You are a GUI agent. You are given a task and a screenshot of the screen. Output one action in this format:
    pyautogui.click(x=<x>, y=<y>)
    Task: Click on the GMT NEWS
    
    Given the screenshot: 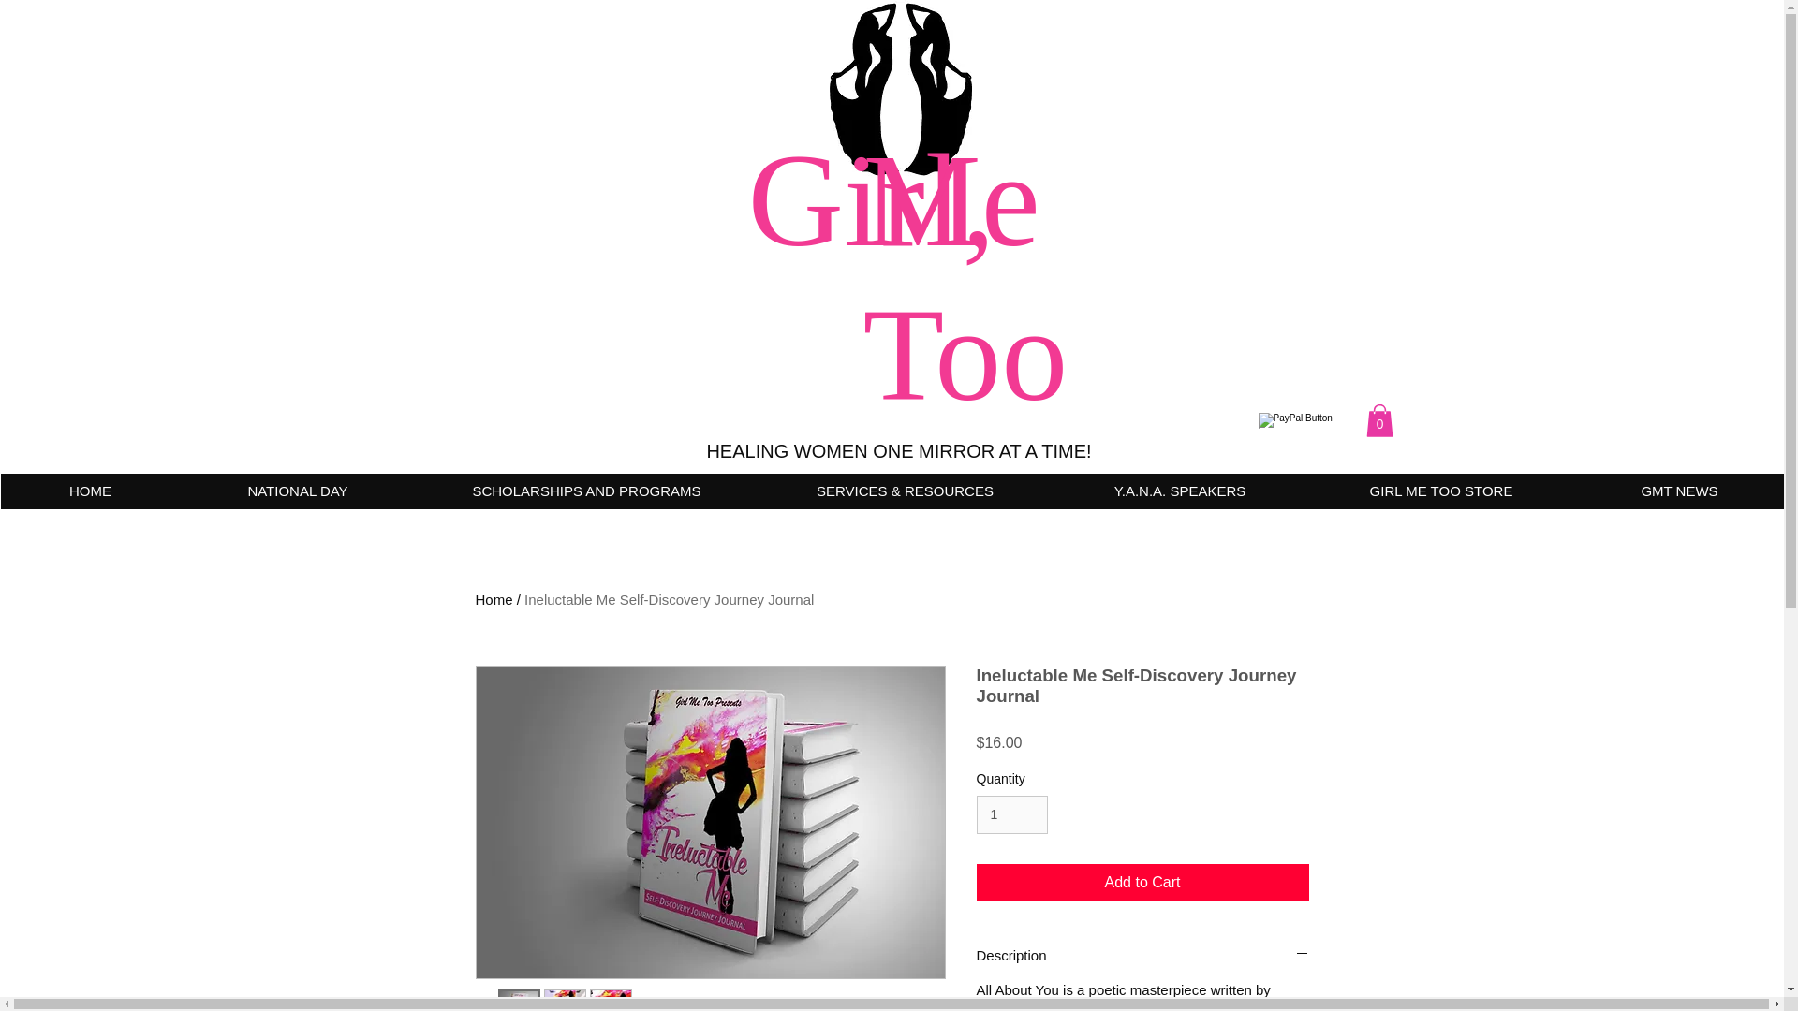 What is the action you would take?
    pyautogui.click(x=1678, y=491)
    